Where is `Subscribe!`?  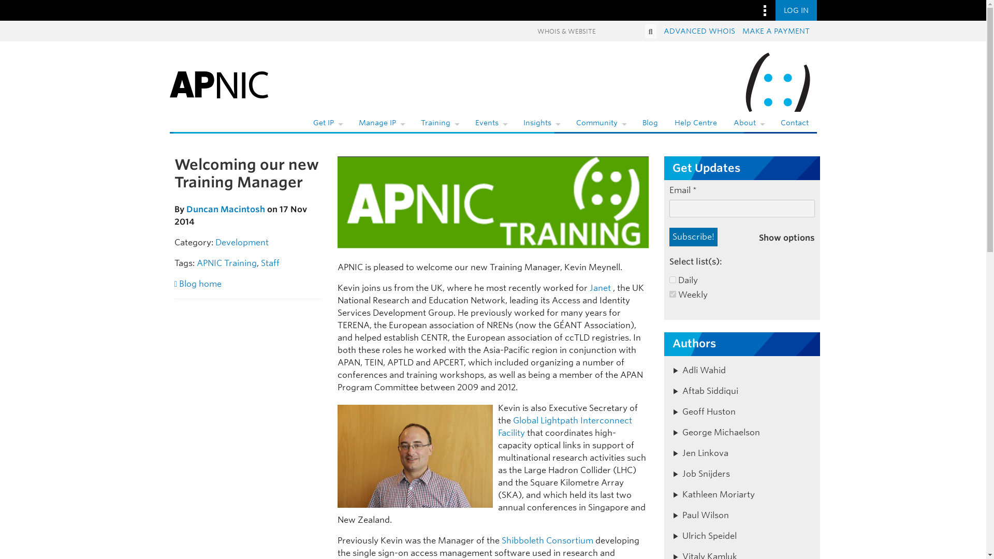 Subscribe! is located at coordinates (693, 237).